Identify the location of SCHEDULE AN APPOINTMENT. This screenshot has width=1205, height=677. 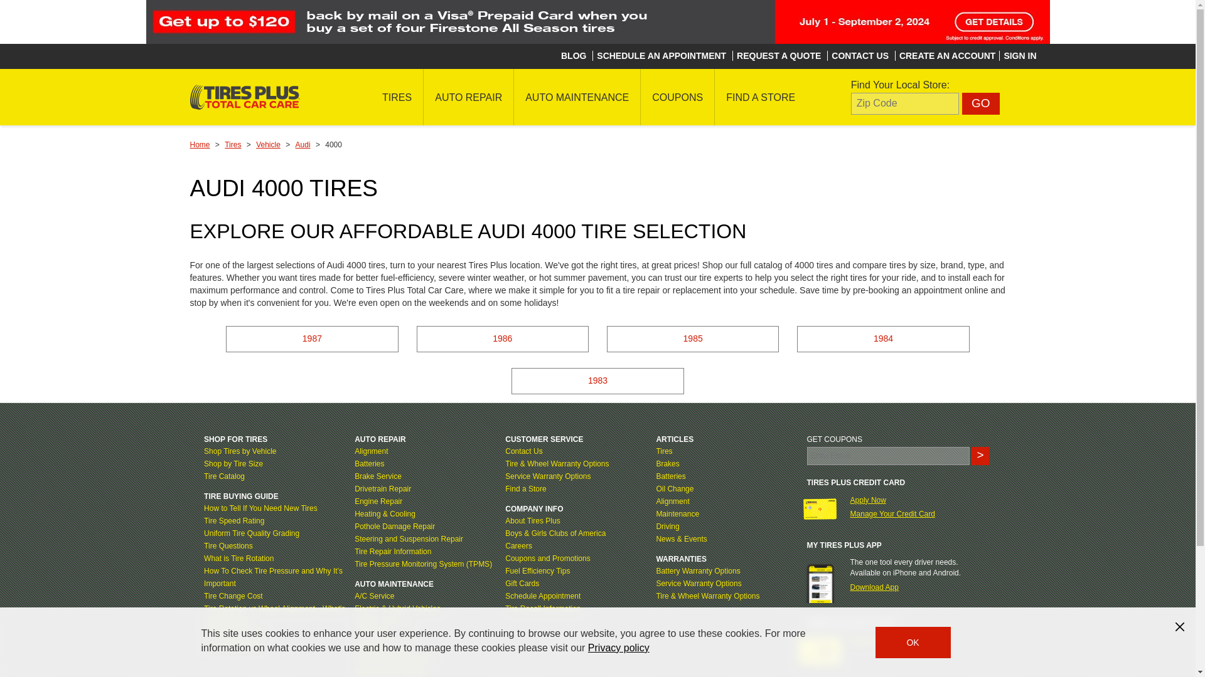
(661, 56).